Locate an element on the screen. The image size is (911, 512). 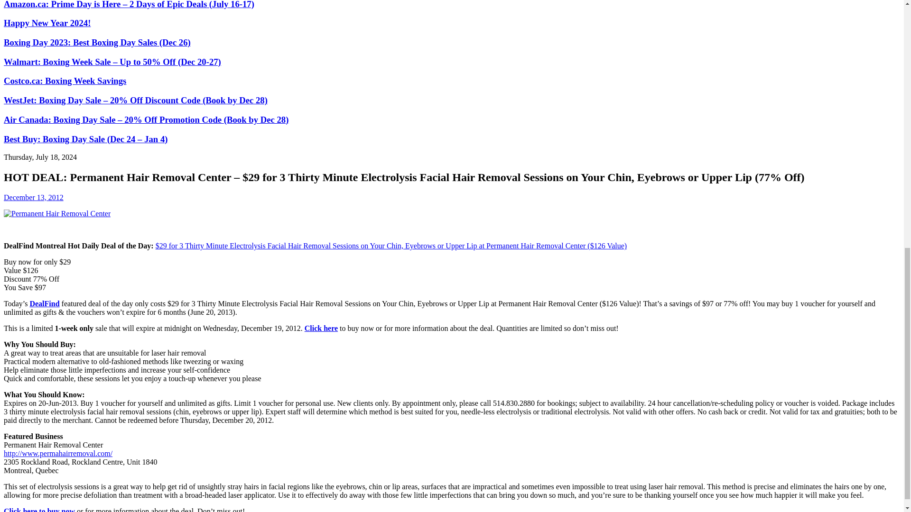
Happy New Year 2024! is located at coordinates (46, 23).